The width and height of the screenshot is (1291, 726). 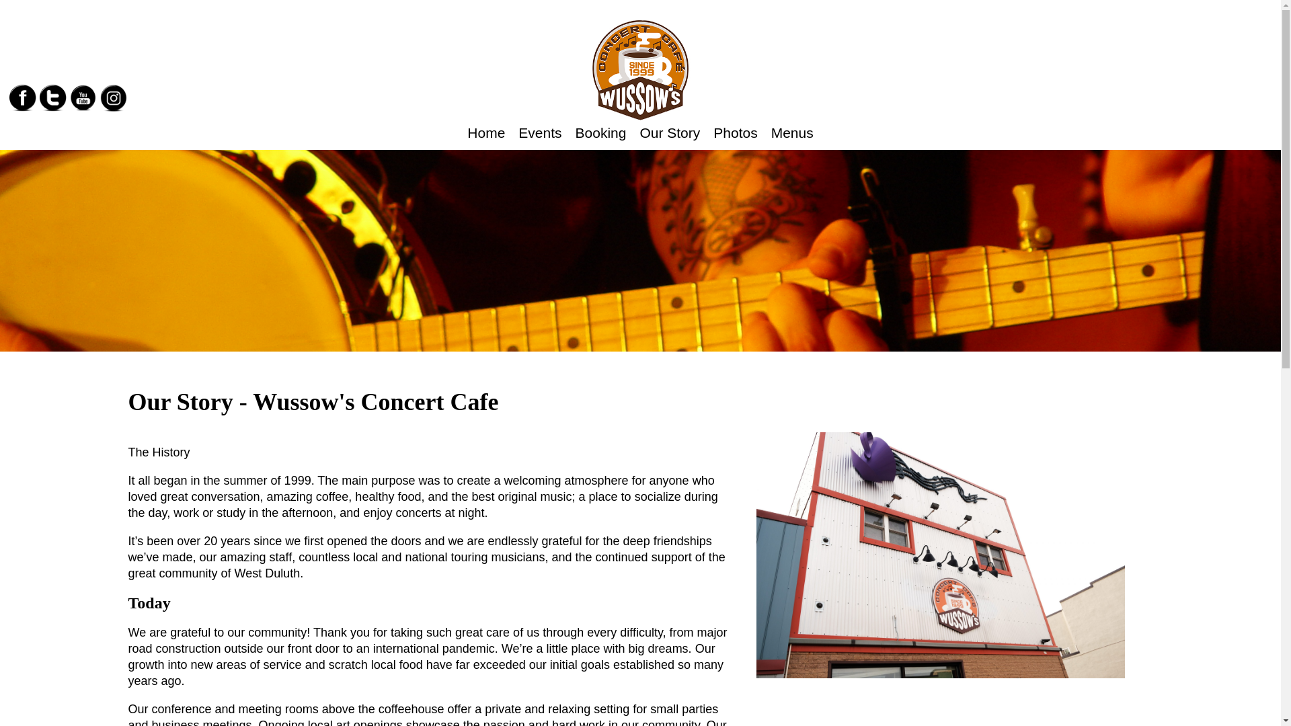 What do you see at coordinates (669, 133) in the screenshot?
I see `Our Story` at bounding box center [669, 133].